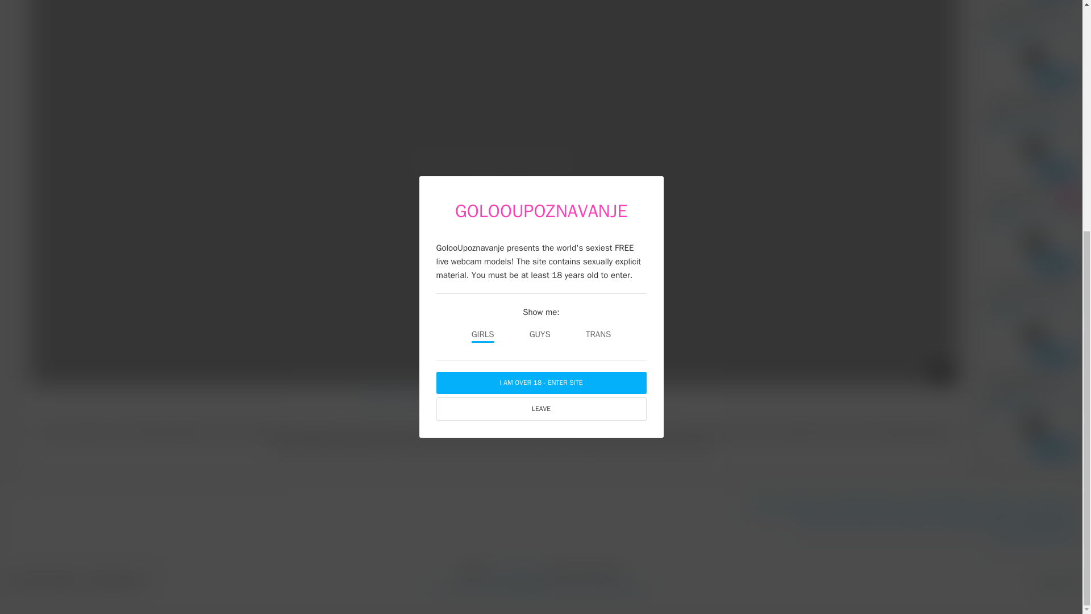 This screenshot has width=1091, height=614. What do you see at coordinates (478, 397) in the screenshot?
I see `Michell Angels` at bounding box center [478, 397].